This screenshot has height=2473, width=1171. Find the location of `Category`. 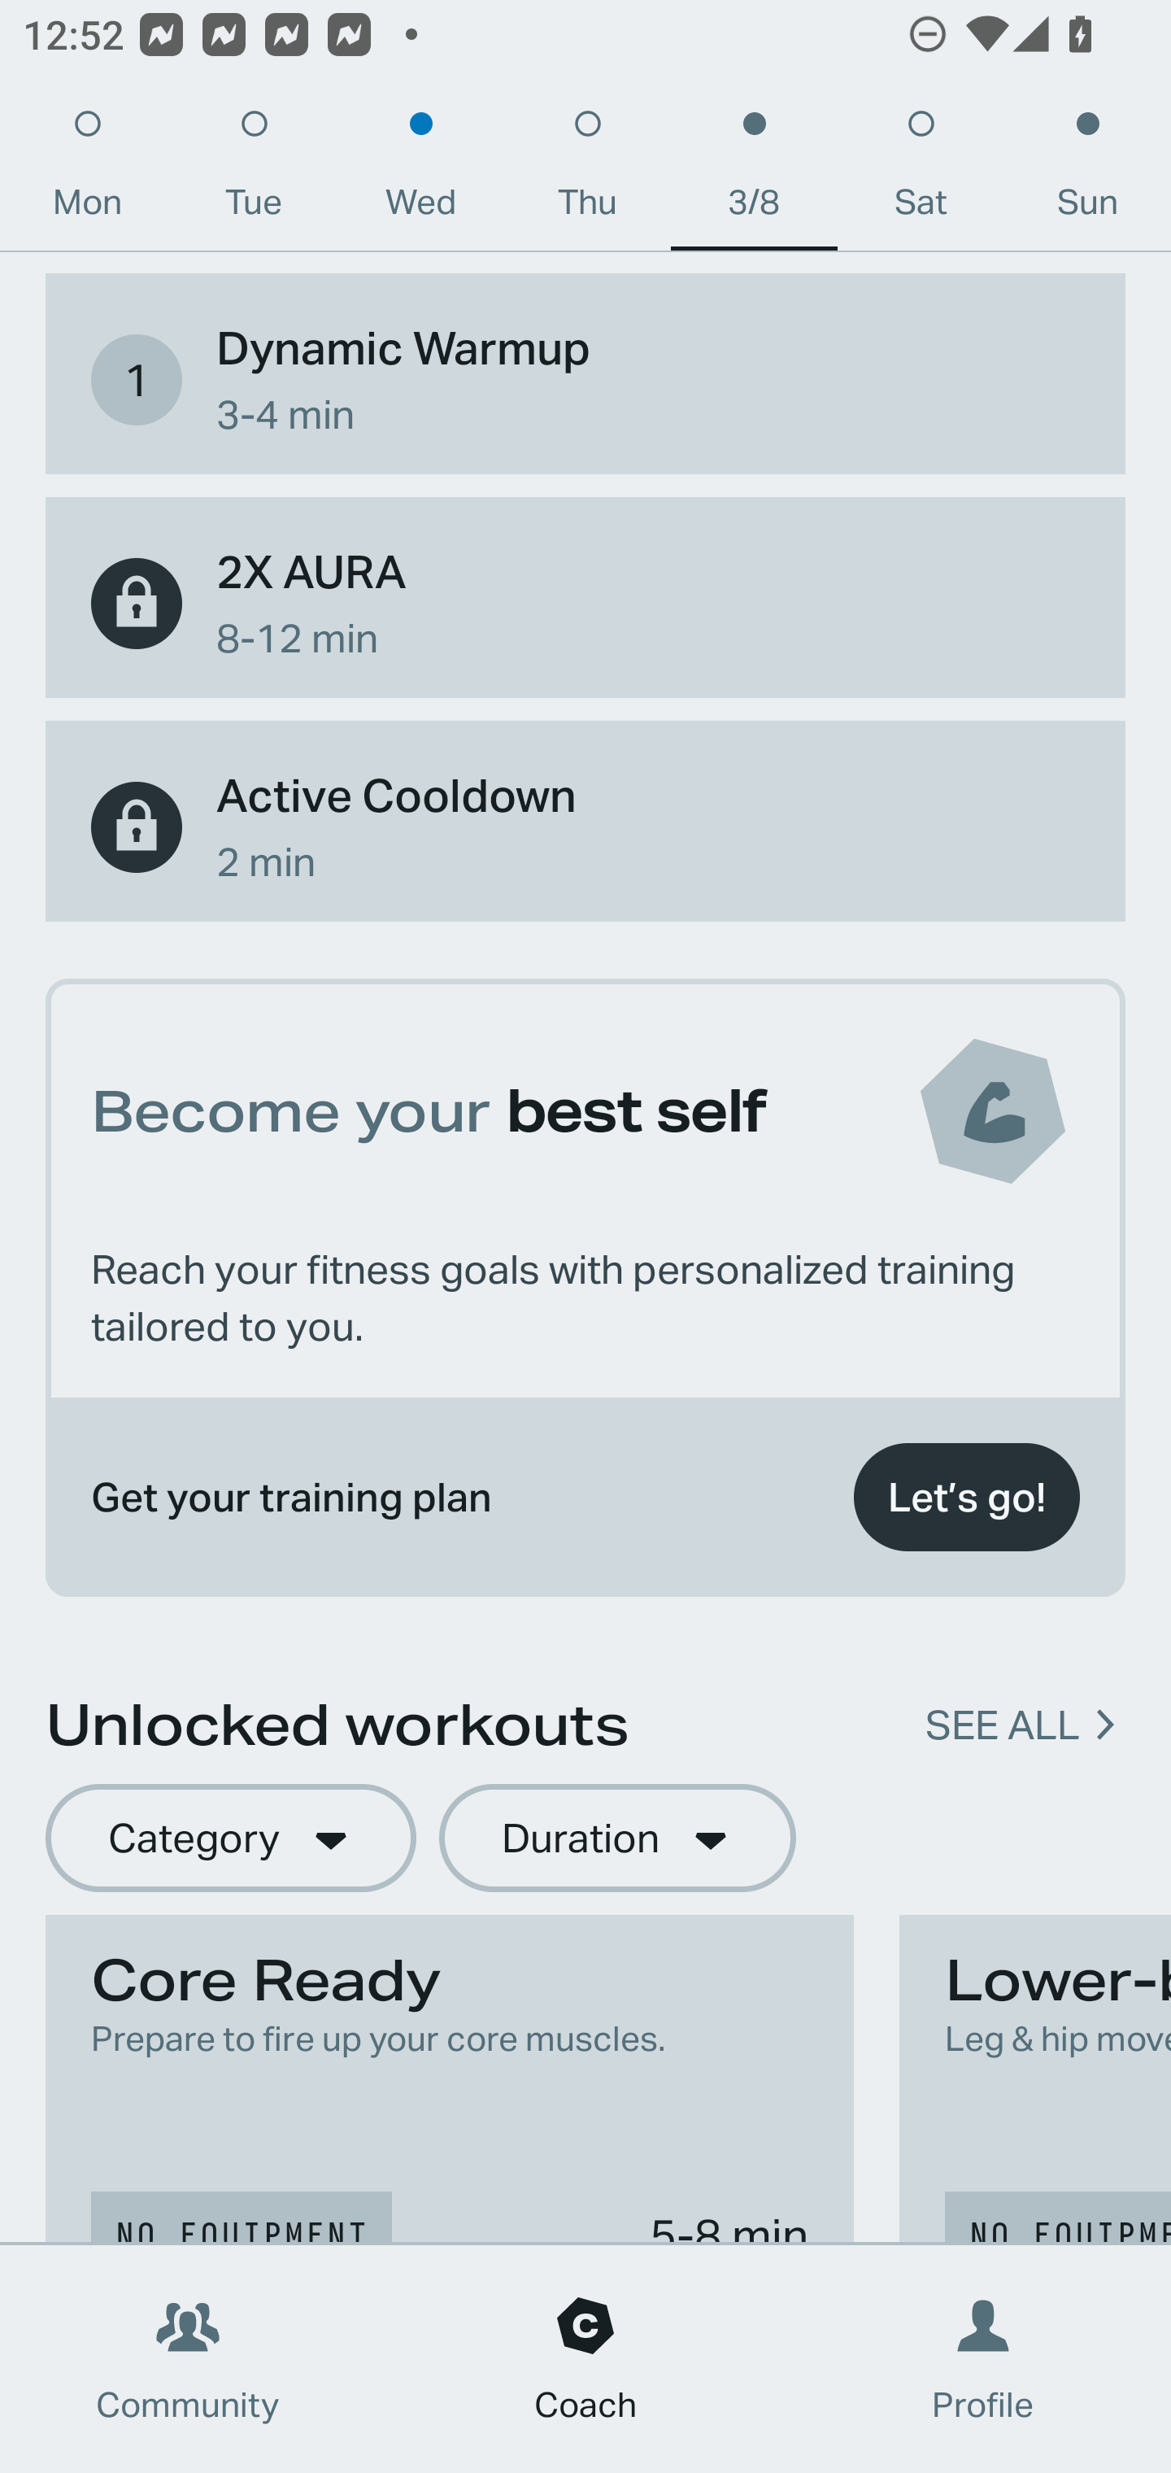

Category is located at coordinates (230, 1838).